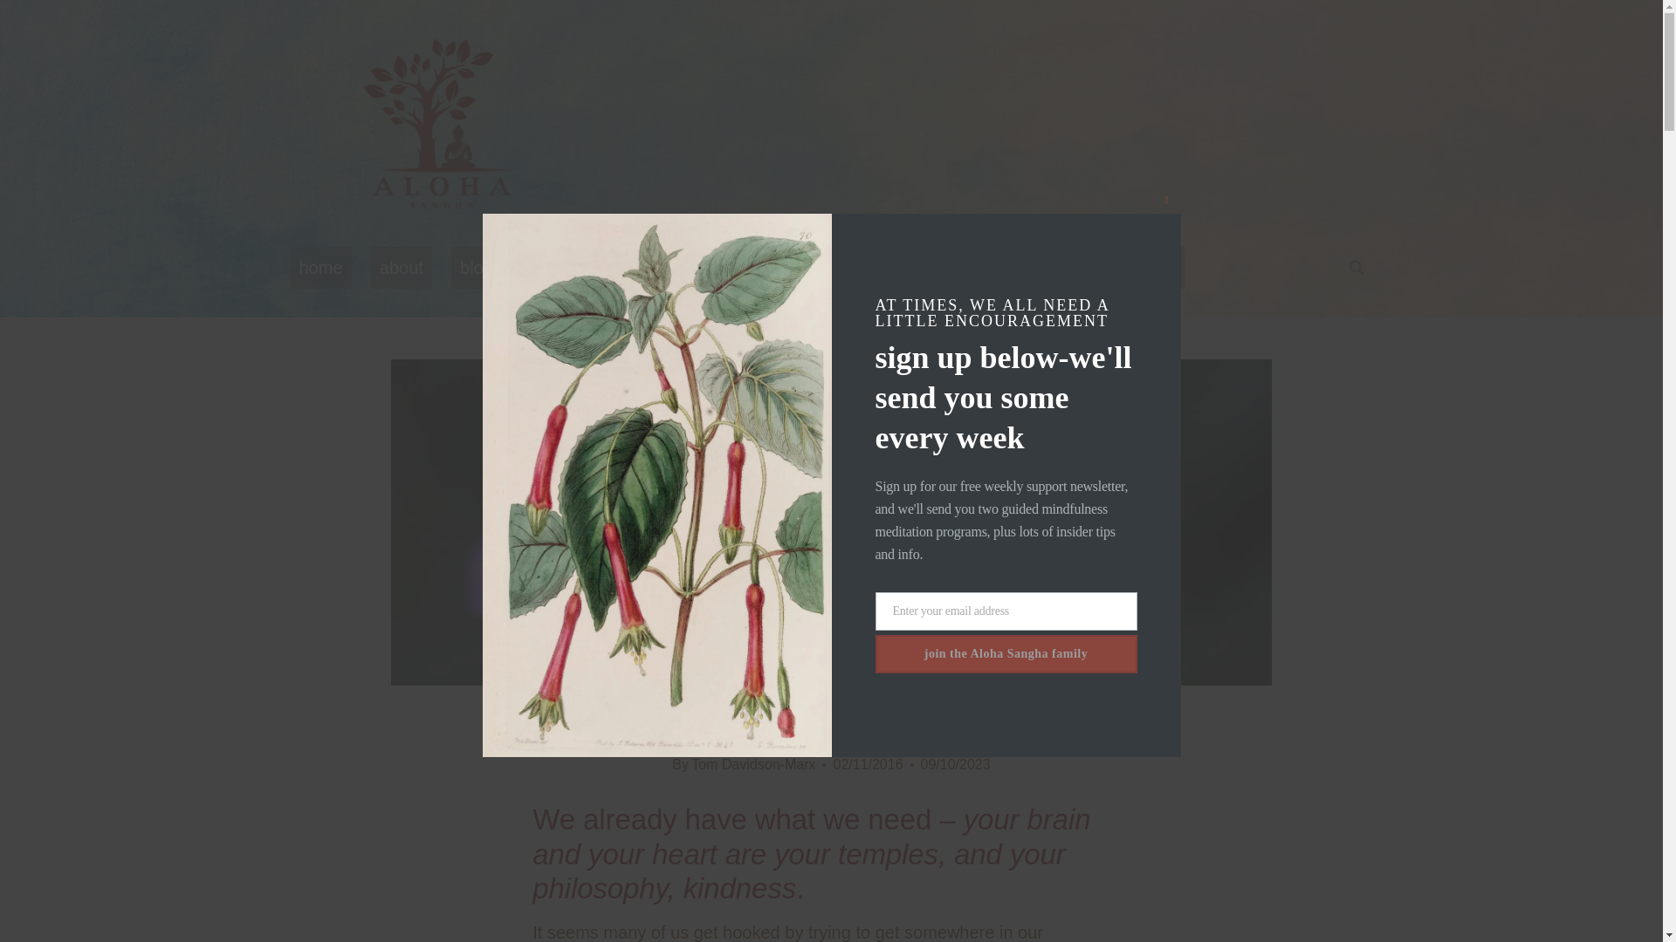 This screenshot has width=1676, height=942. What do you see at coordinates (319, 267) in the screenshot?
I see `home` at bounding box center [319, 267].